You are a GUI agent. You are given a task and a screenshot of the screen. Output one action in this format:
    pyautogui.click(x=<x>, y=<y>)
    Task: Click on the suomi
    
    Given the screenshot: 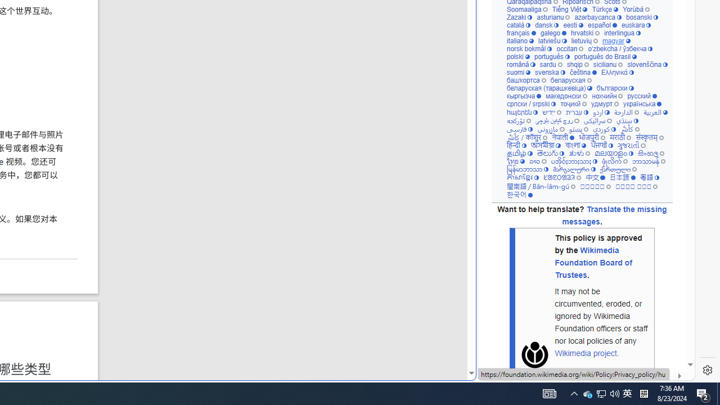 What is the action you would take?
    pyautogui.click(x=519, y=72)
    